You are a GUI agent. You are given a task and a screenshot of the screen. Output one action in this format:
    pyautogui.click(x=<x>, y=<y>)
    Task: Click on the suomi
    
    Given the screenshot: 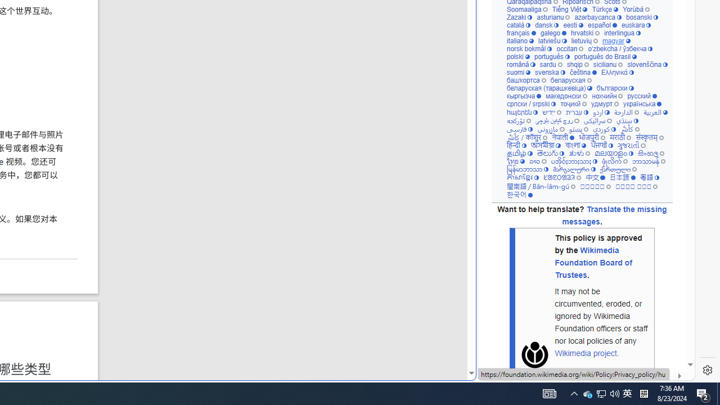 What is the action you would take?
    pyautogui.click(x=519, y=72)
    